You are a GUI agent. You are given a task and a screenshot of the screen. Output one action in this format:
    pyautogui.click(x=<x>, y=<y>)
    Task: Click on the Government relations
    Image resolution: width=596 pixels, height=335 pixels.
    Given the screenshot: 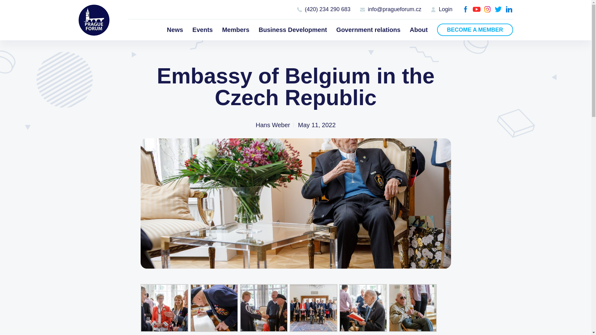 What is the action you would take?
    pyautogui.click(x=368, y=29)
    